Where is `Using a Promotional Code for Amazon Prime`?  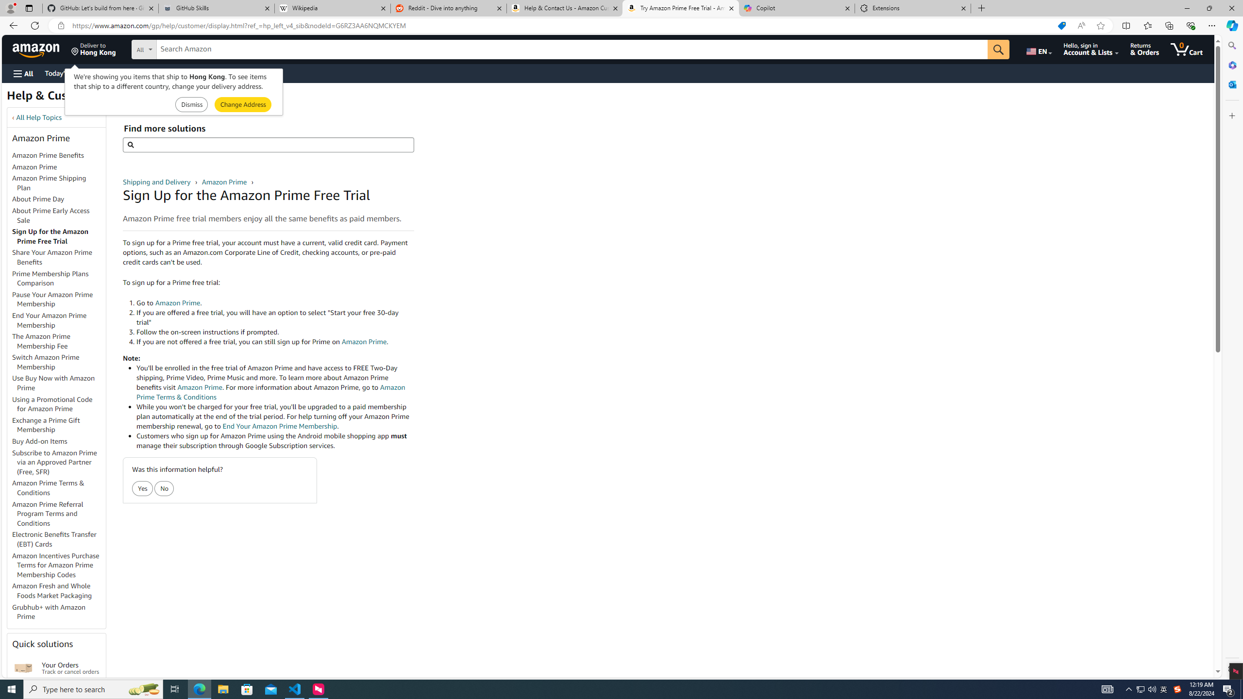
Using a Promotional Code for Amazon Prime is located at coordinates (59, 404).